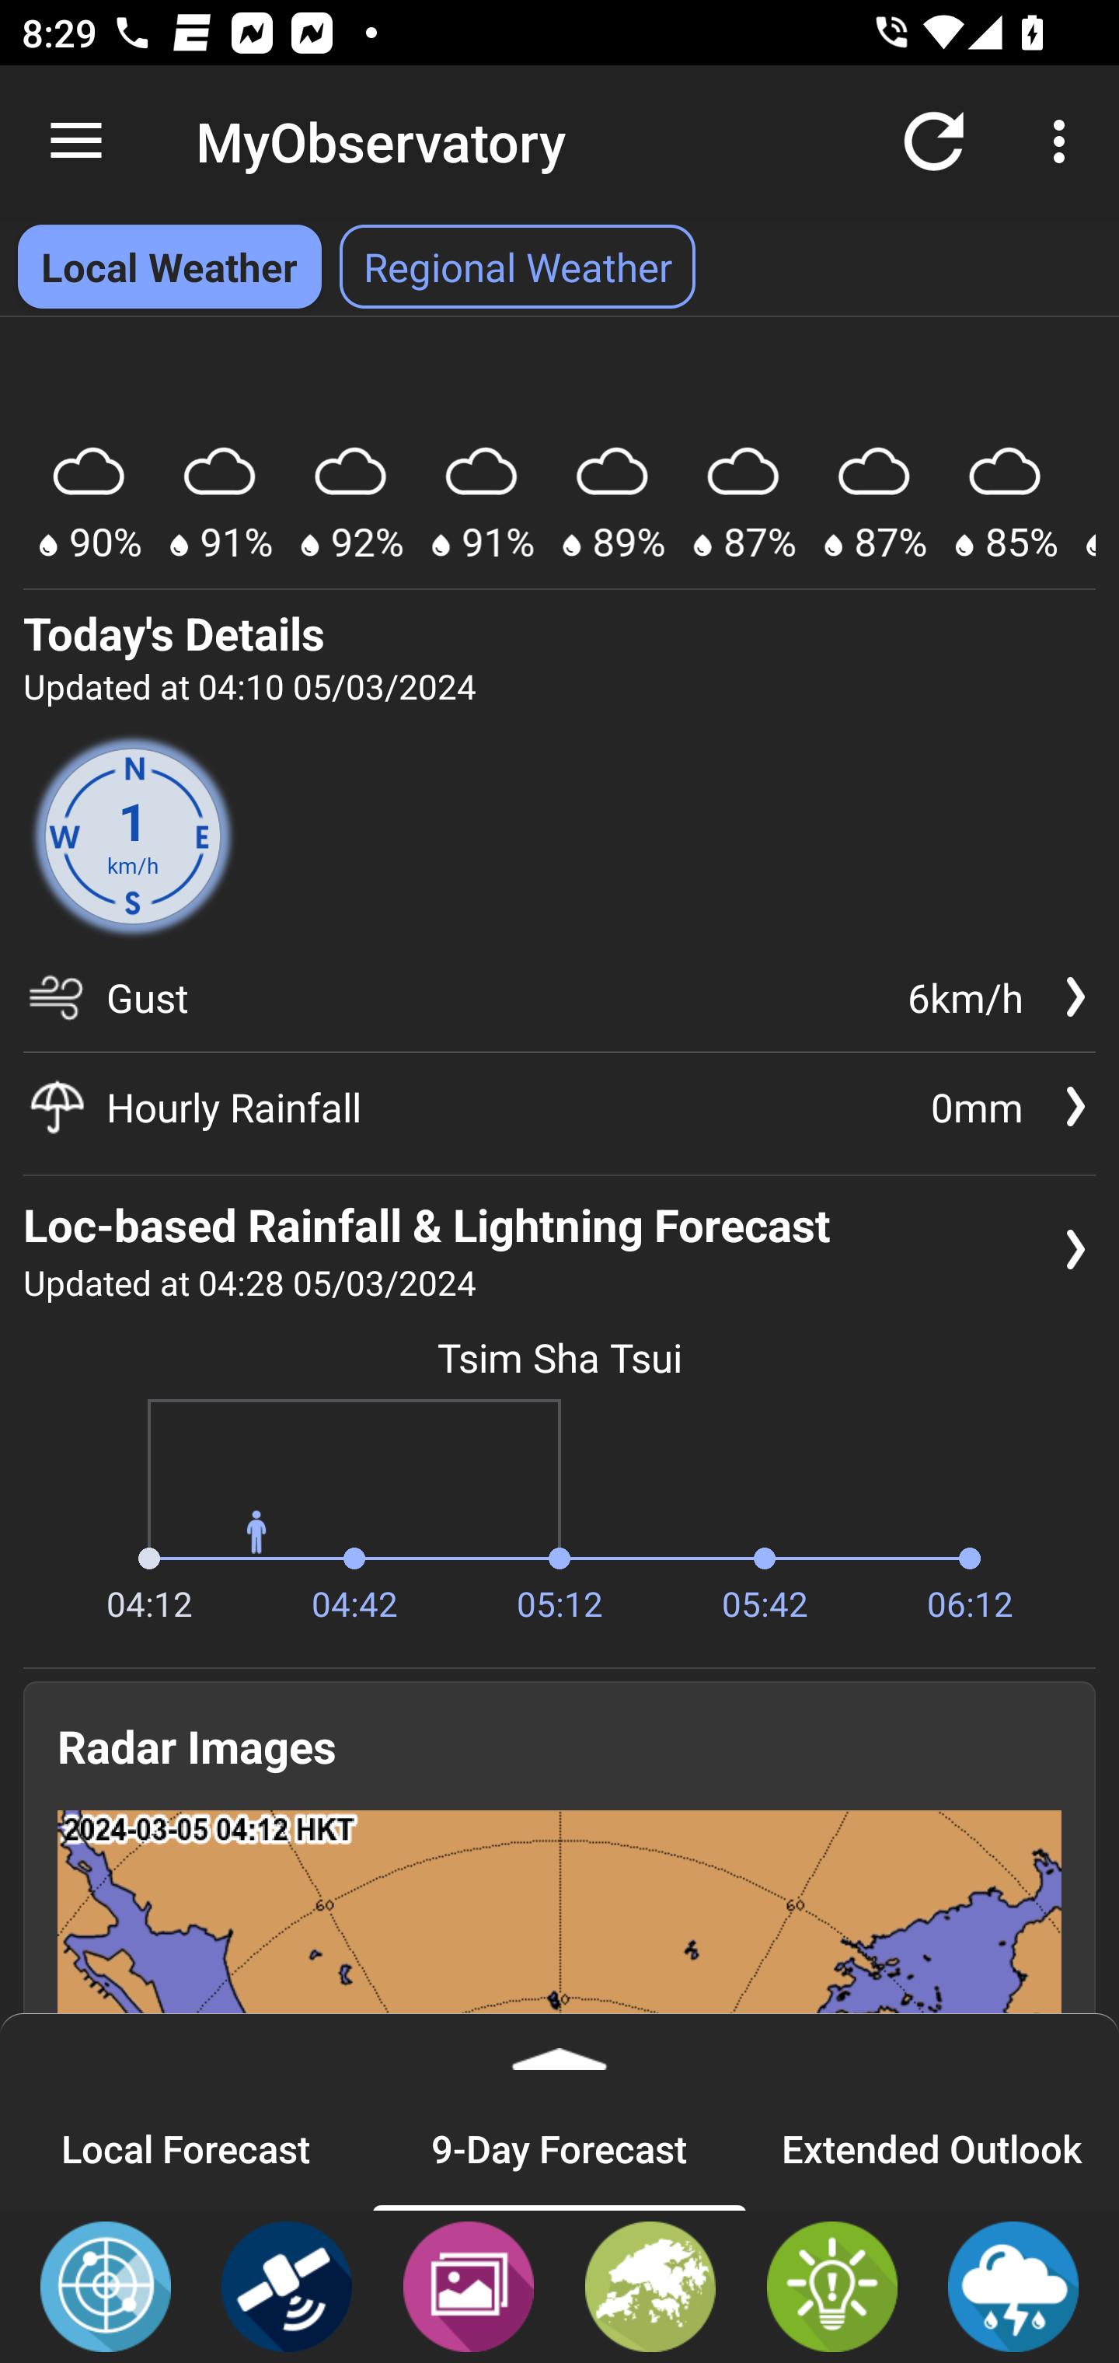  What do you see at coordinates (559, 1007) in the screenshot?
I see `Gust 6km/h Gust 6km/h` at bounding box center [559, 1007].